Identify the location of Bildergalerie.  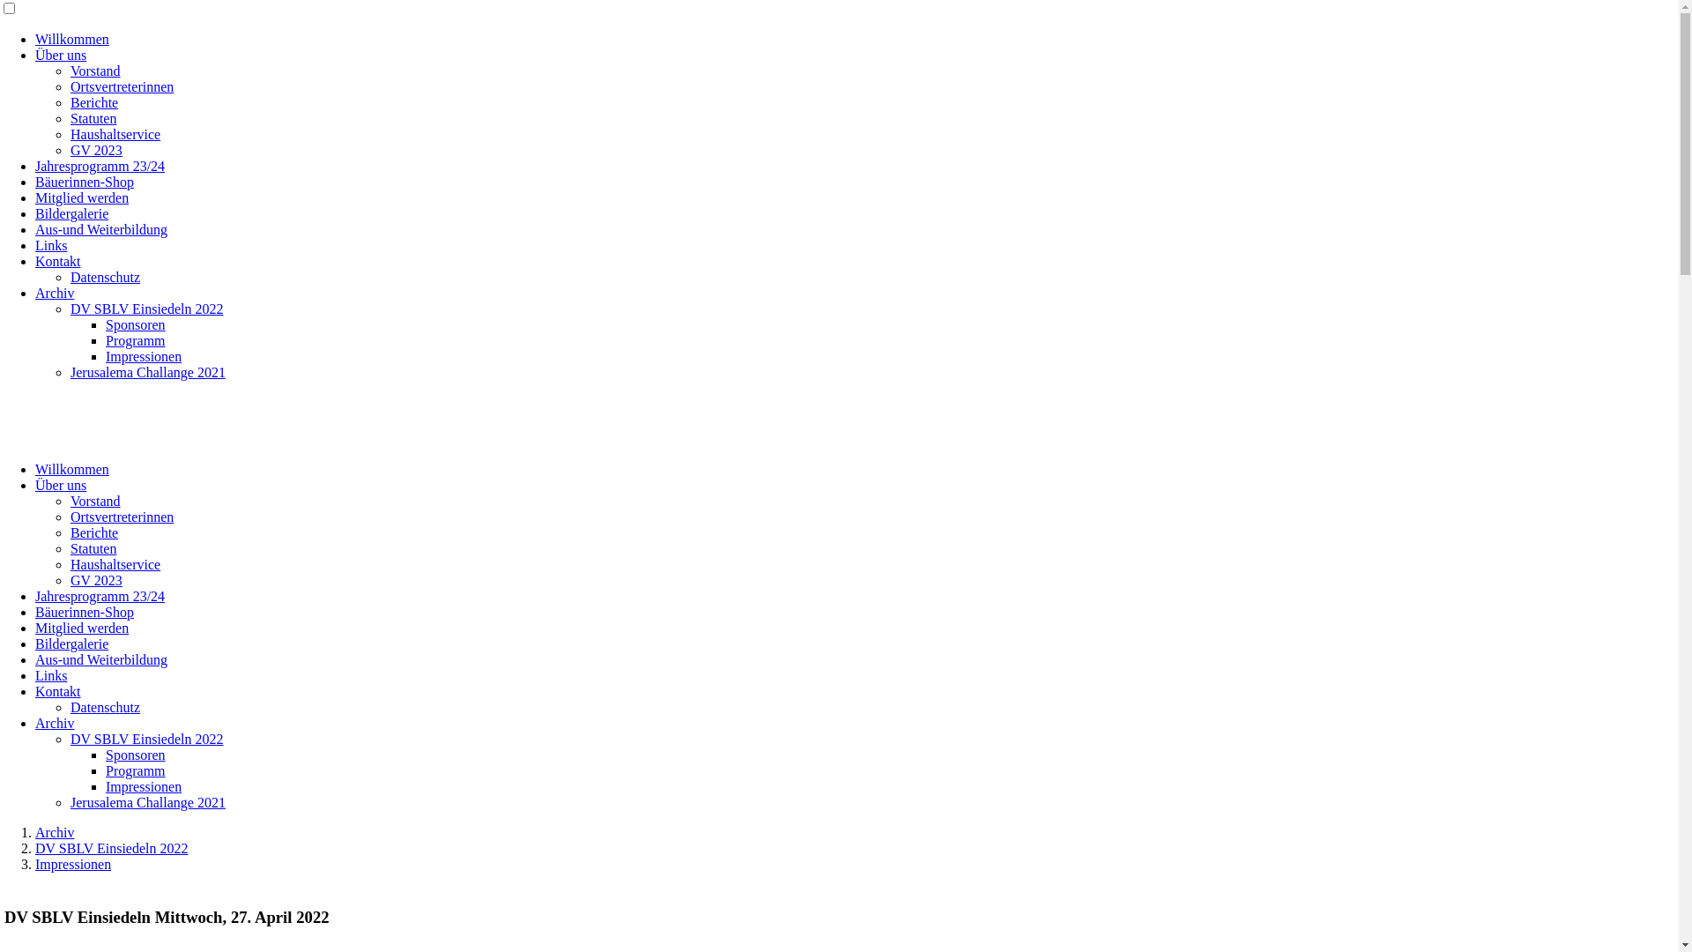
(71, 643).